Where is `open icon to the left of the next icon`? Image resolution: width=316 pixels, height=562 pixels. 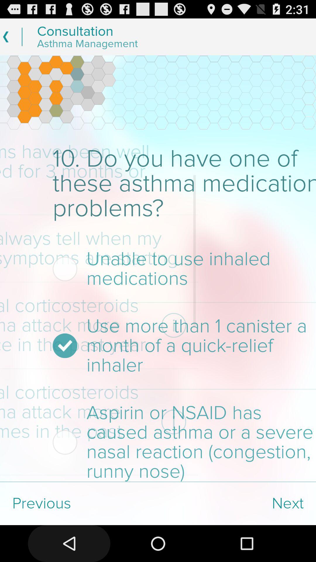
open icon to the left of the next icon is located at coordinates (79, 503).